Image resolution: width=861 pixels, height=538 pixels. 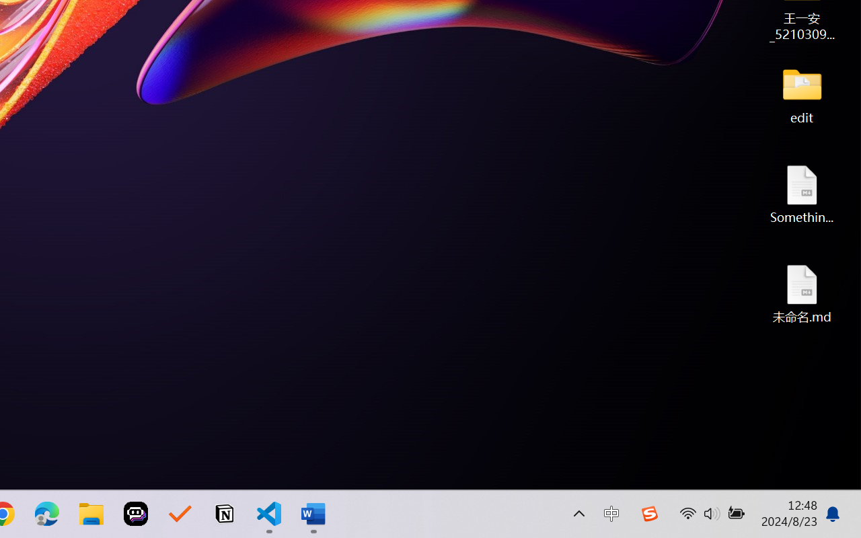 What do you see at coordinates (802, 194) in the screenshot?
I see `Something.md` at bounding box center [802, 194].